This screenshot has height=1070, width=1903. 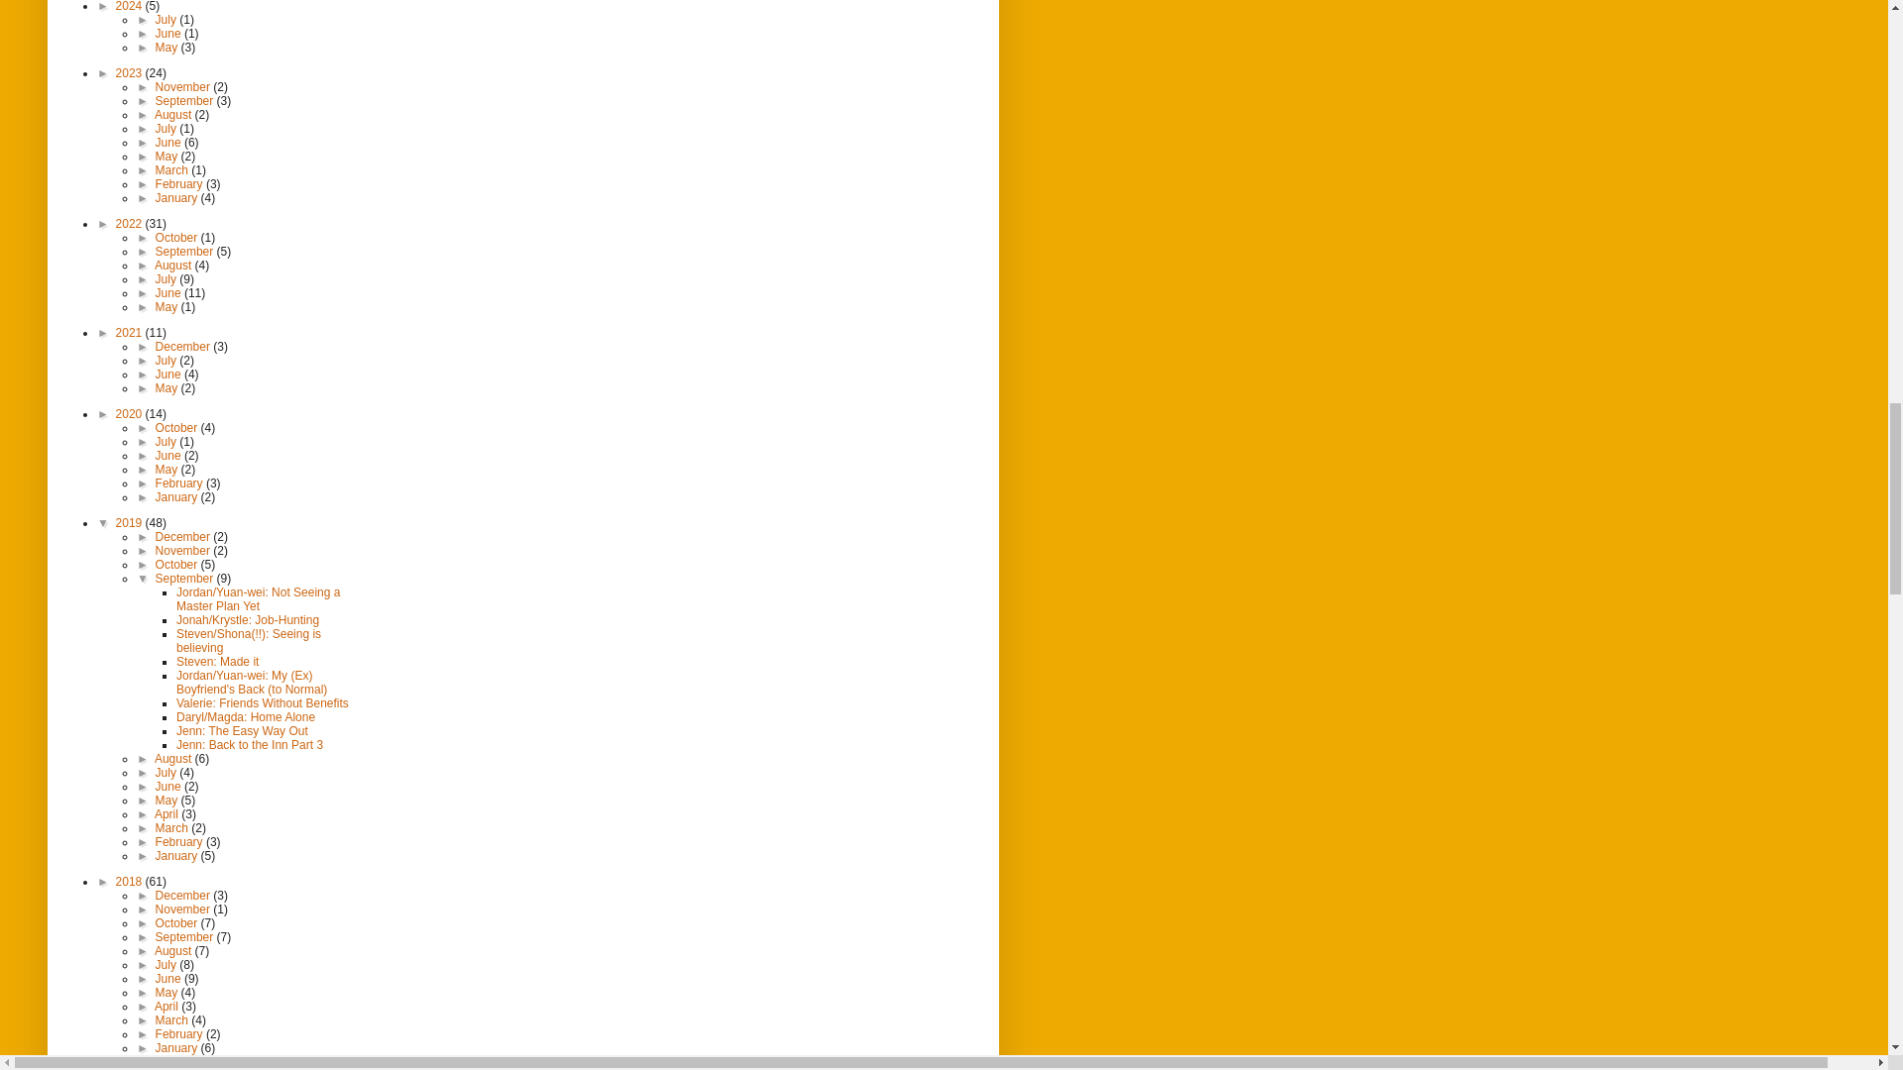 I want to click on 2023, so click(x=131, y=73).